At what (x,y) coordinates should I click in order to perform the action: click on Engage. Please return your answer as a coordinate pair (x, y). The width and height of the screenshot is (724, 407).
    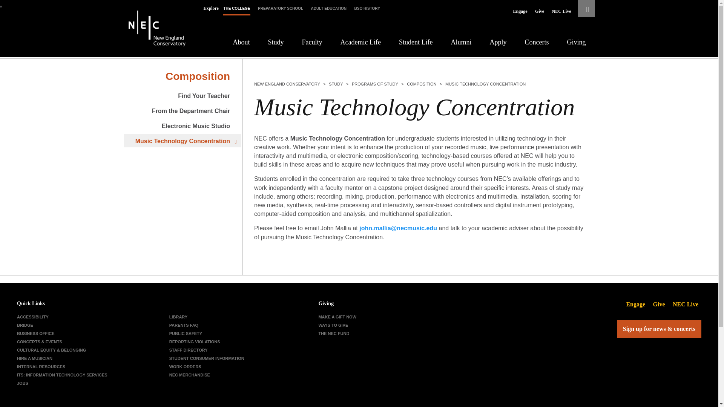
    Looking at the image, I should click on (520, 11).